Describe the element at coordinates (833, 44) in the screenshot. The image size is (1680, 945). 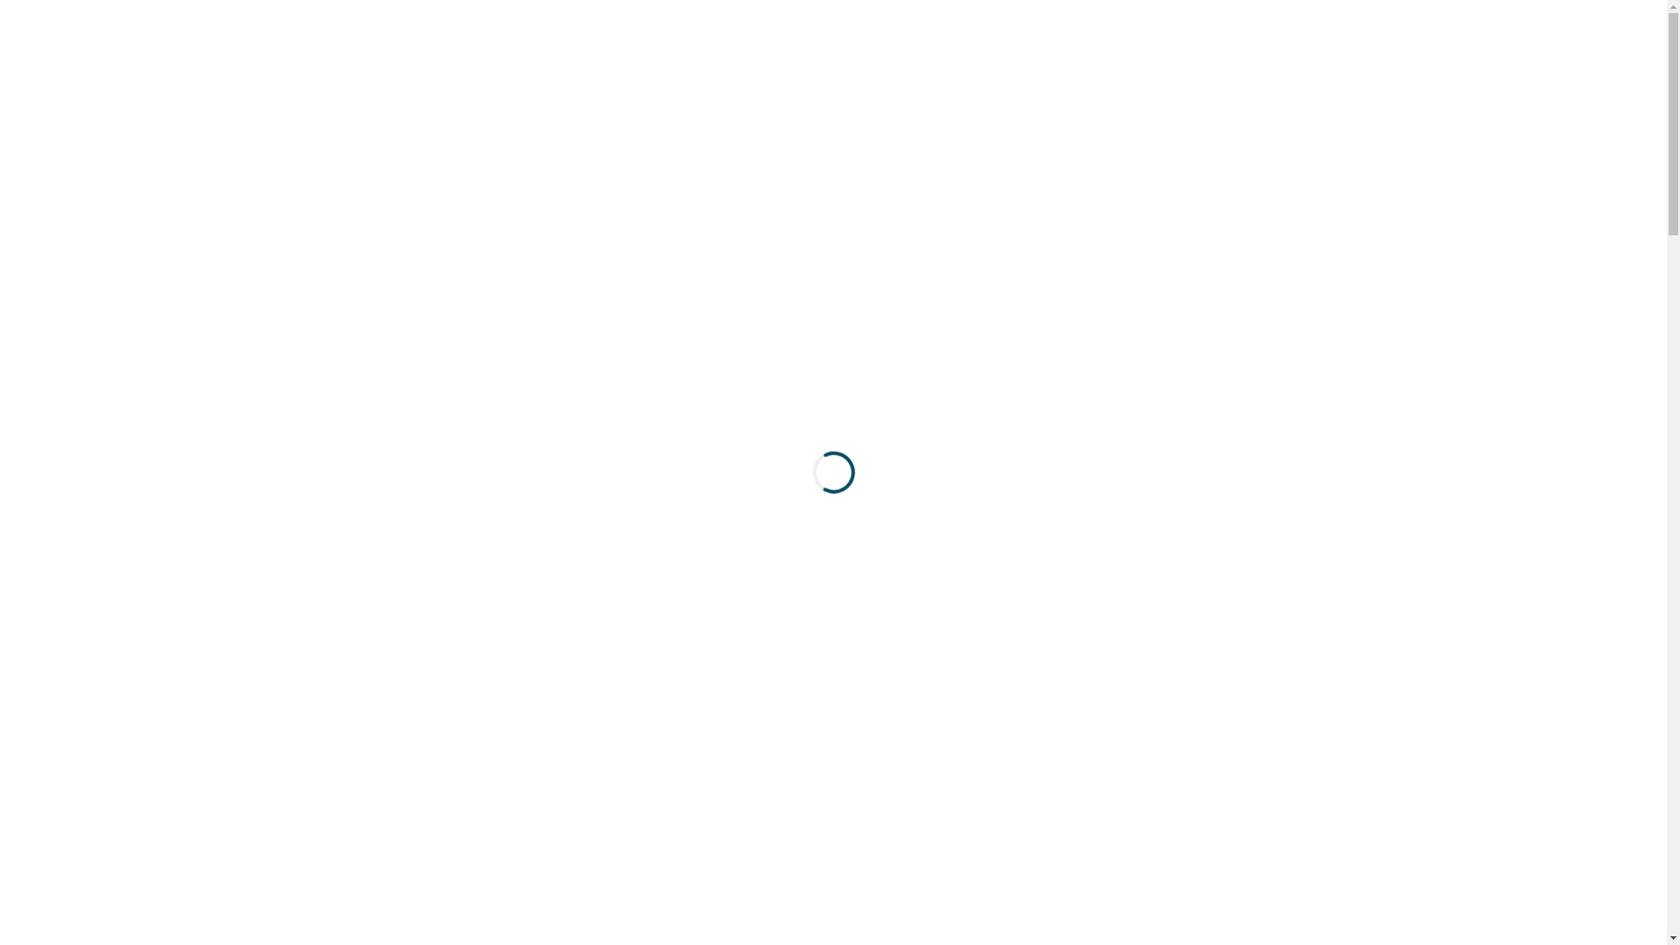
I see `HOME` at that location.